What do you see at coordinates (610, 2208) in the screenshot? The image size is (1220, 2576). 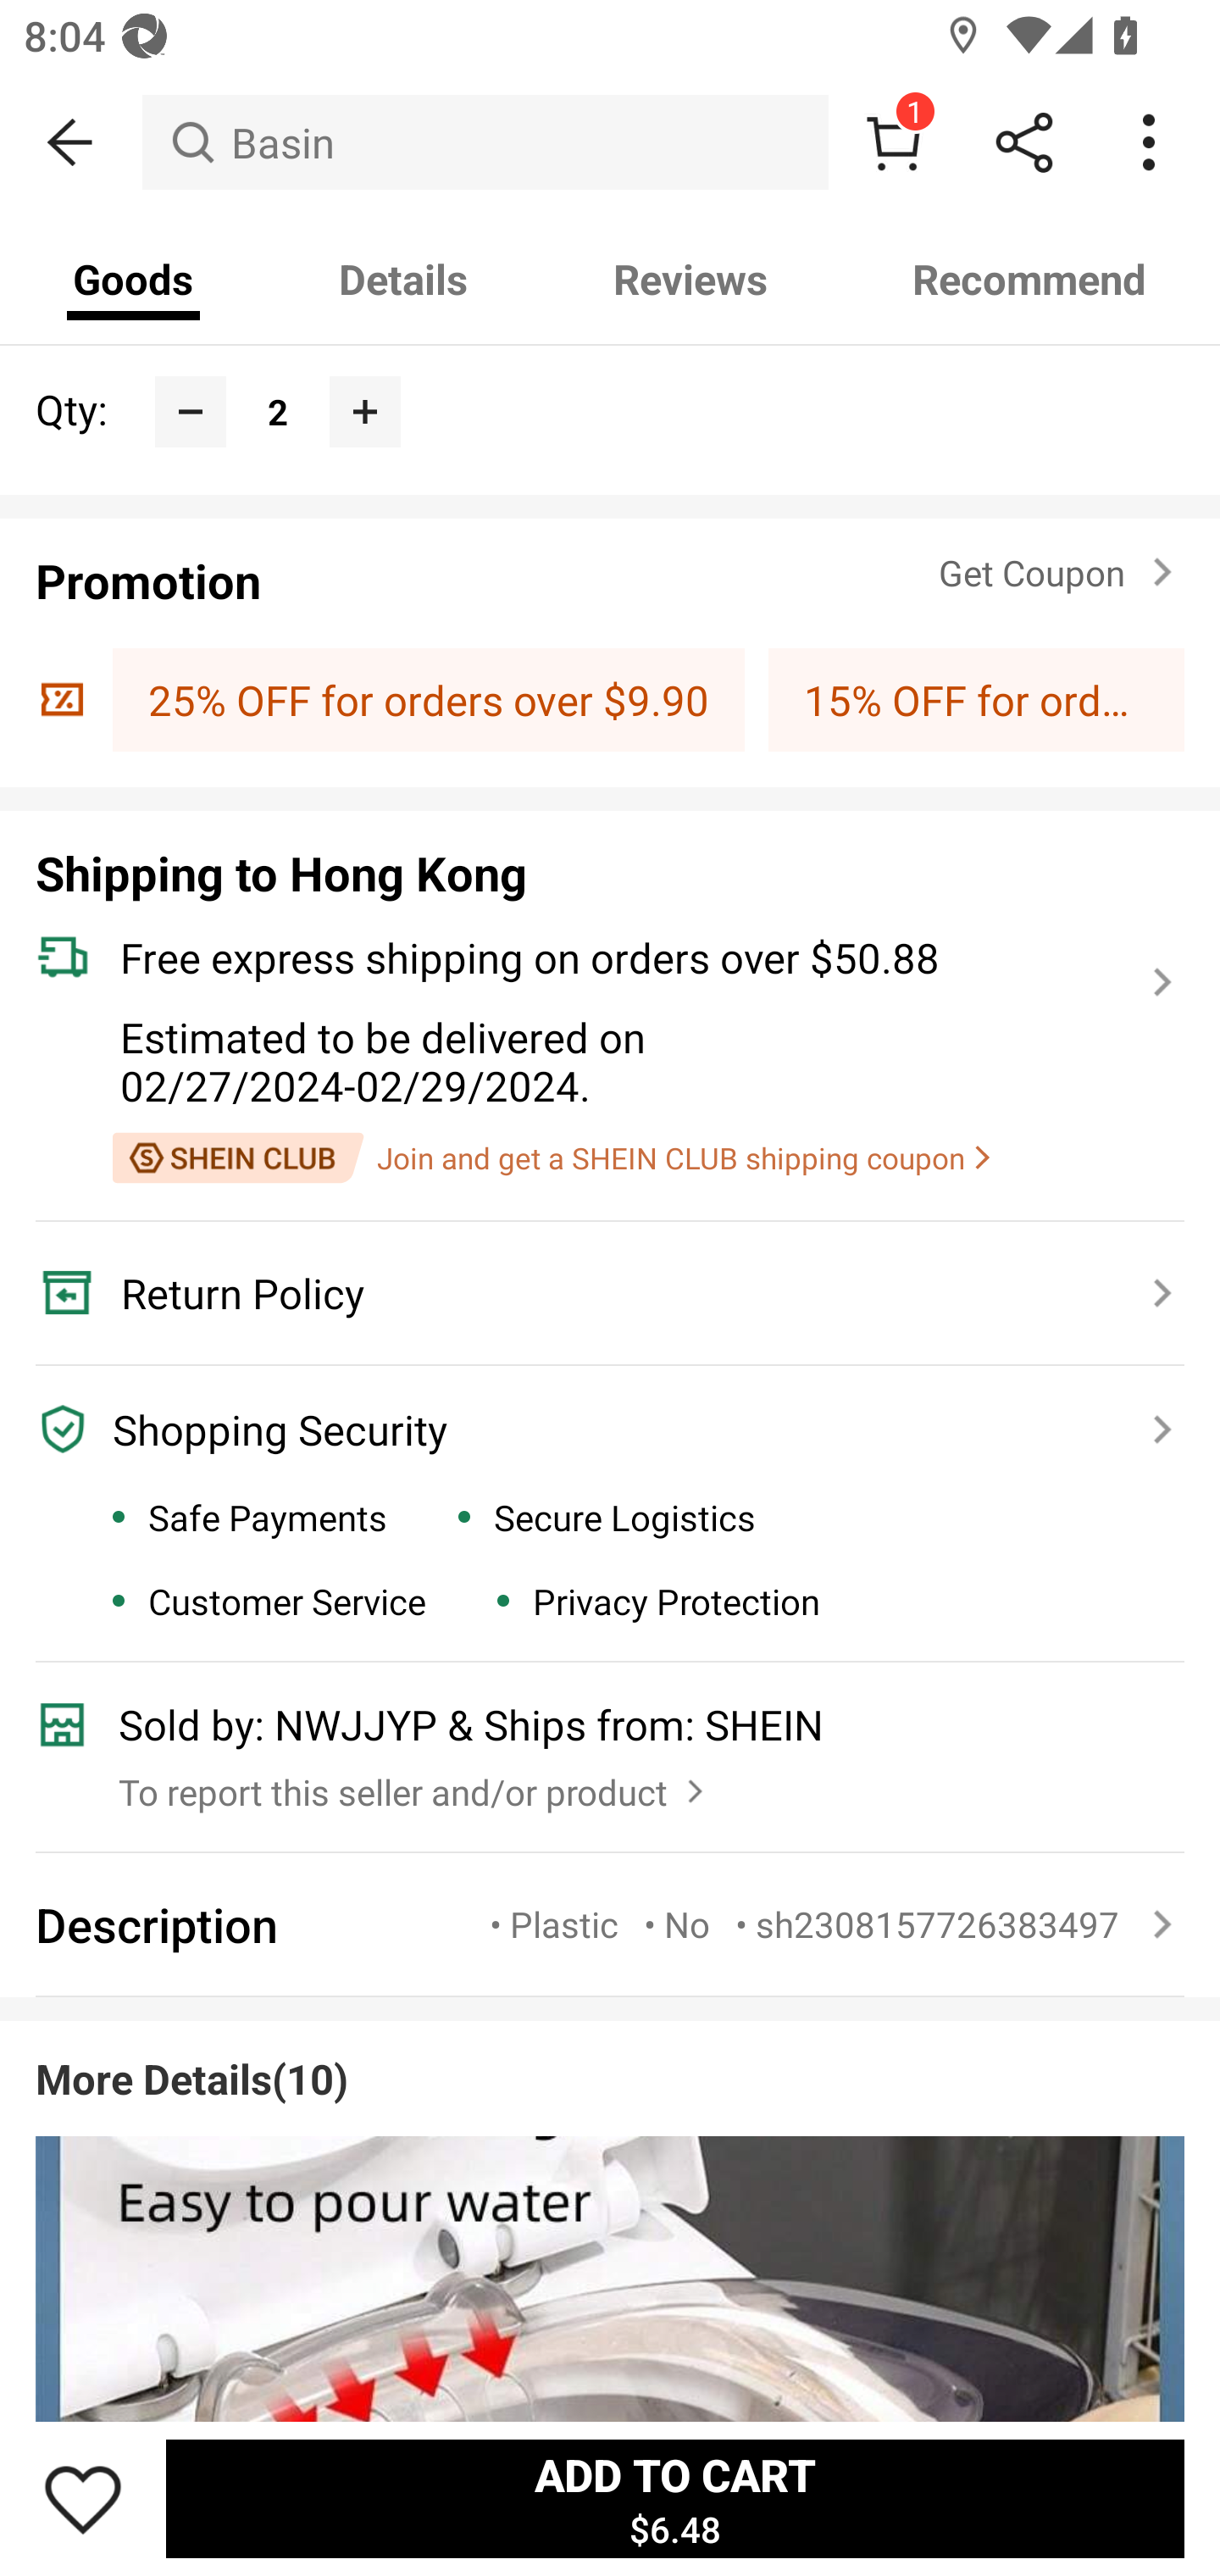 I see `More Details(10)` at bounding box center [610, 2208].